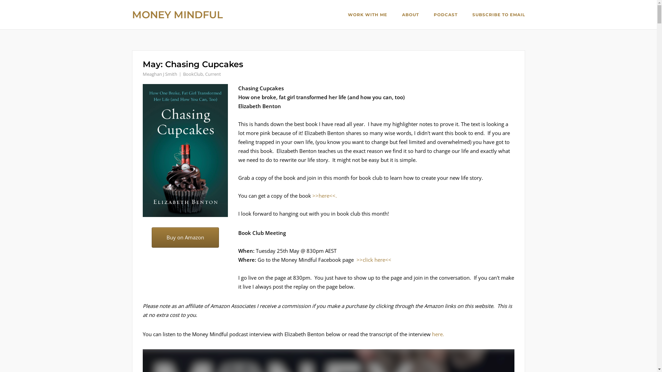  What do you see at coordinates (438, 334) in the screenshot?
I see `here.` at bounding box center [438, 334].